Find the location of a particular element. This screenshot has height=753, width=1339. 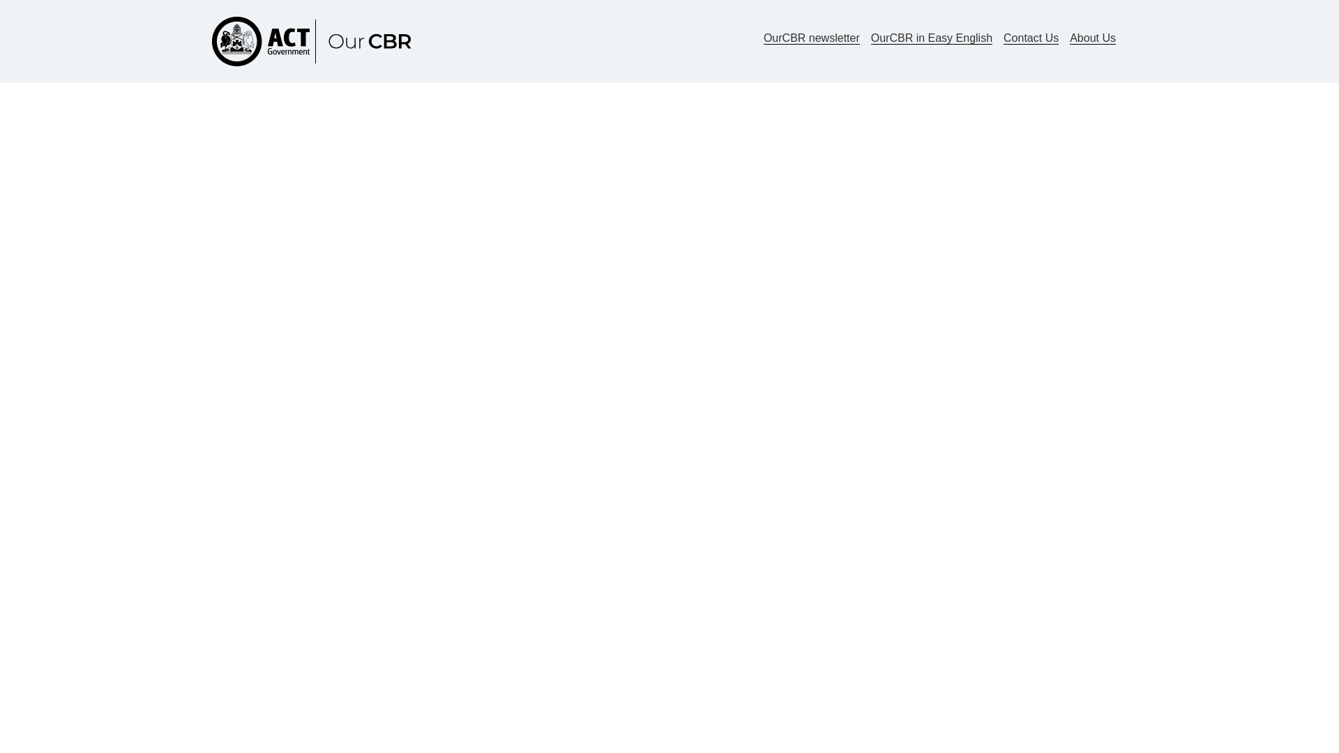

About Us is located at coordinates (1092, 38).